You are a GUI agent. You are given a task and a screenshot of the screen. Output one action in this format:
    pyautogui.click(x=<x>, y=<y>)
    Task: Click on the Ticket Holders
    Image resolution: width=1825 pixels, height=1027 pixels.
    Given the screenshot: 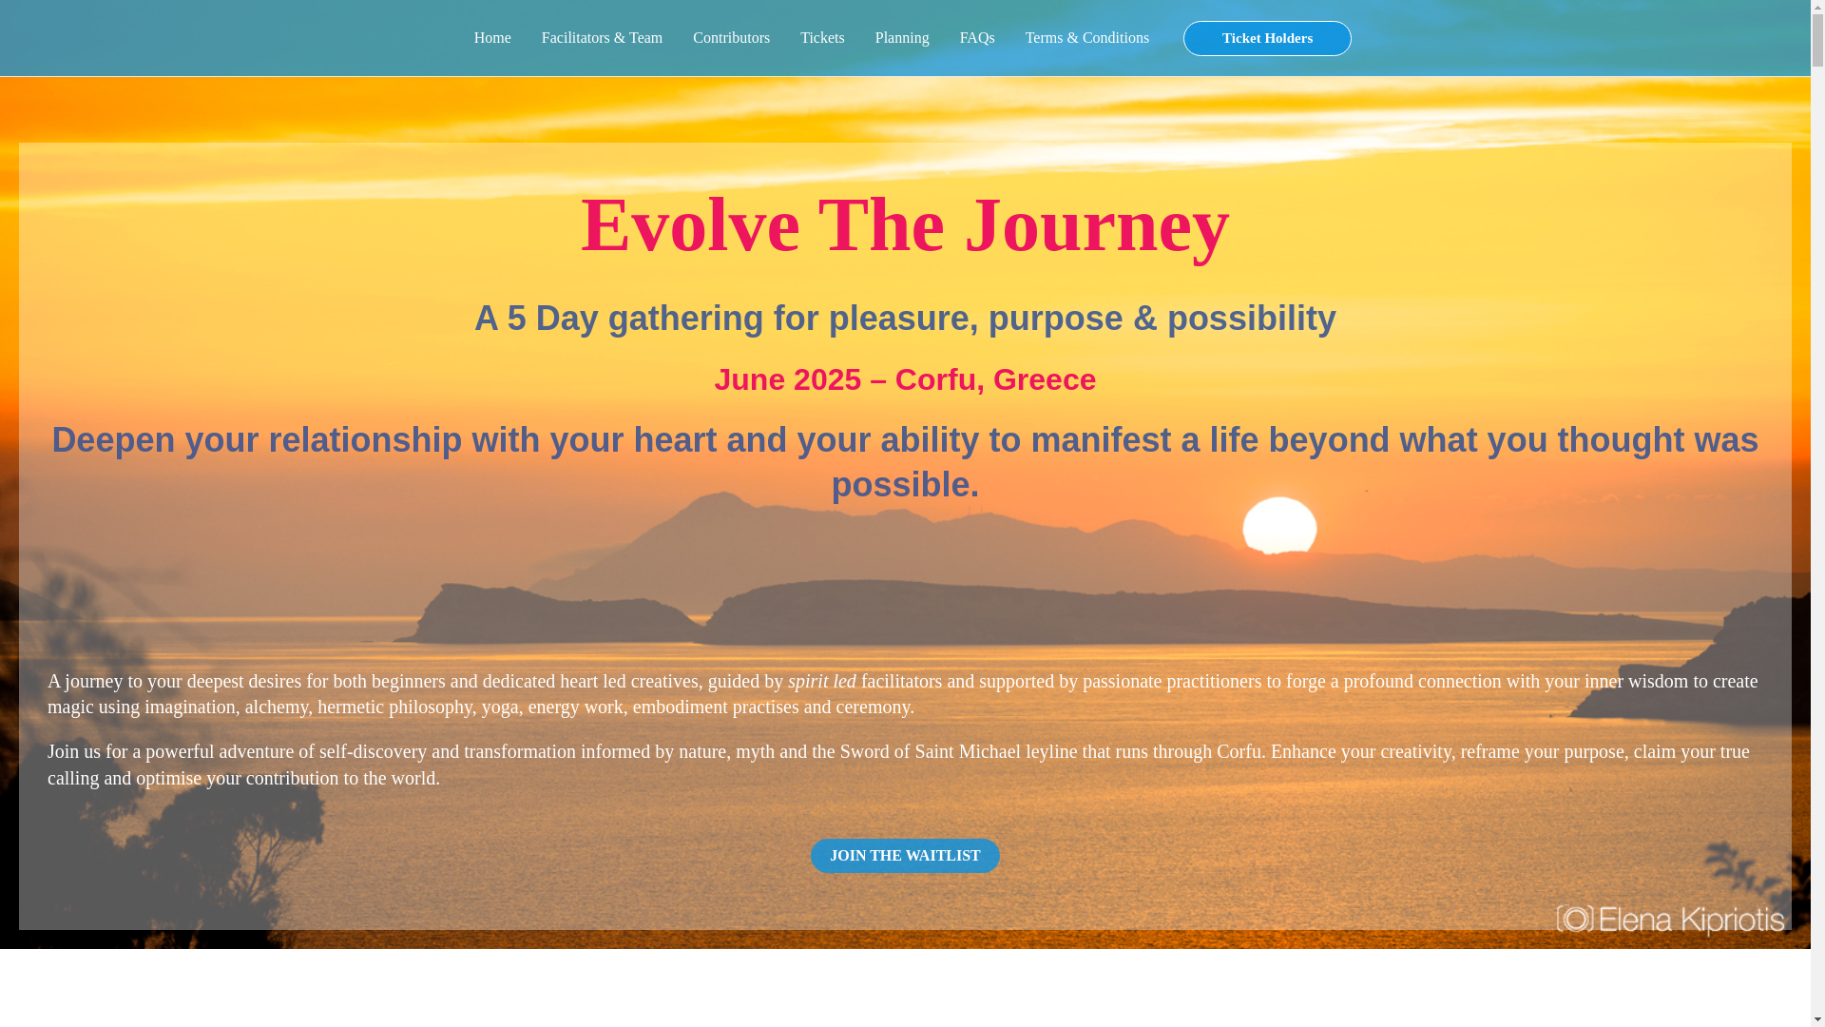 What is the action you would take?
    pyautogui.click(x=1267, y=38)
    